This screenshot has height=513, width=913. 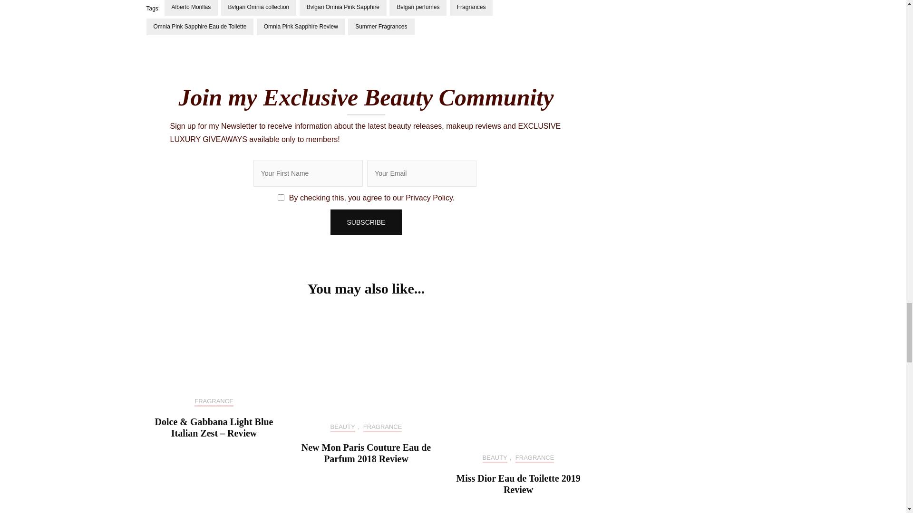 I want to click on Omnia Pink Sapphire Eau de Toilette, so click(x=200, y=27).